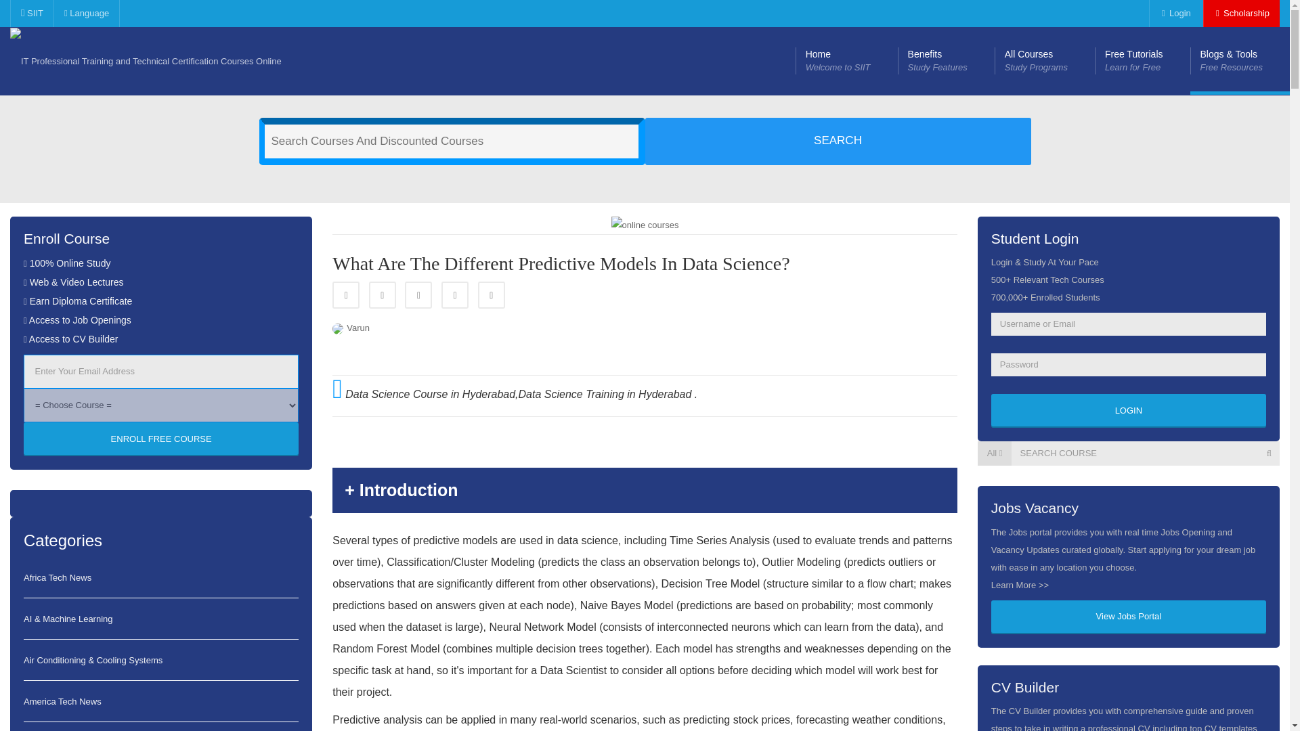  What do you see at coordinates (1174, 14) in the screenshot?
I see `Portal Login` at bounding box center [1174, 14].